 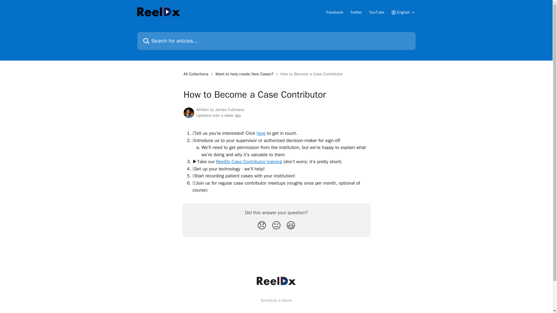 I want to click on Disappointed, so click(x=262, y=225).